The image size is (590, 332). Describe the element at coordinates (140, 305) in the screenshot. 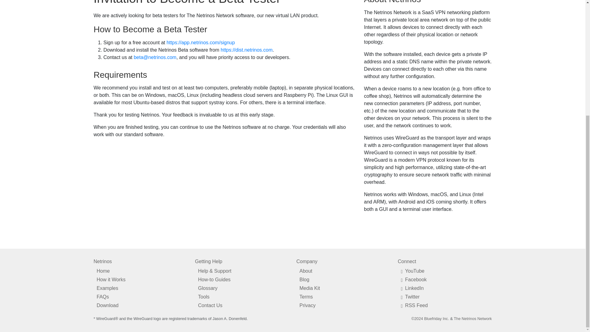

I see `Download` at that location.